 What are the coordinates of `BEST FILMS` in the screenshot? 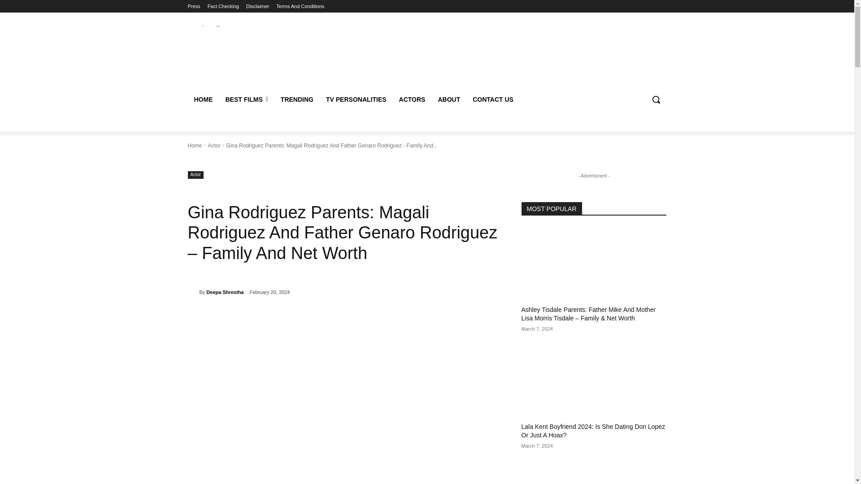 It's located at (246, 99).